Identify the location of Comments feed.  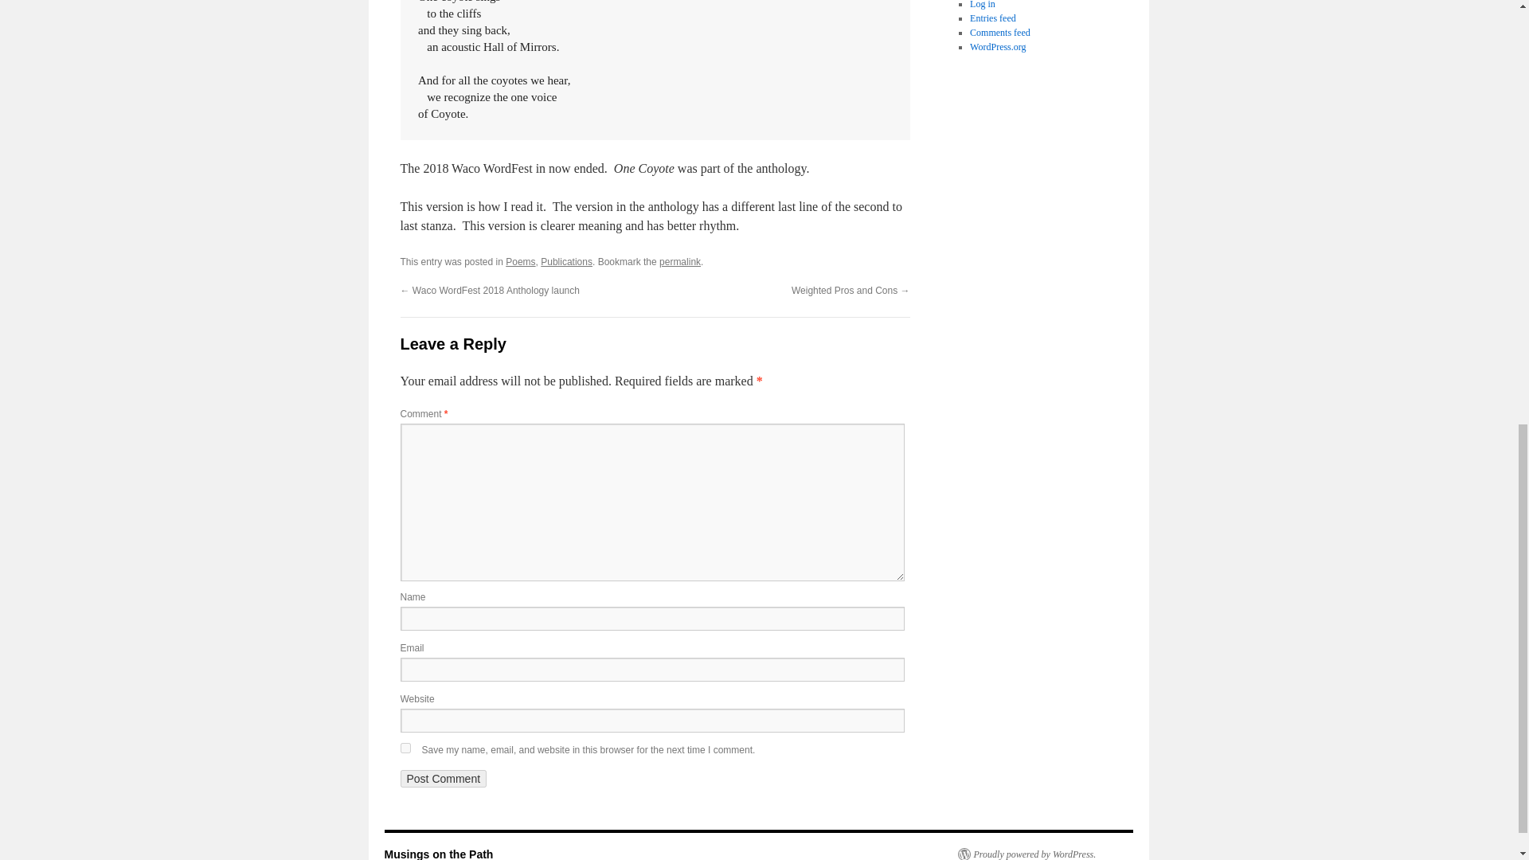
(1000, 32).